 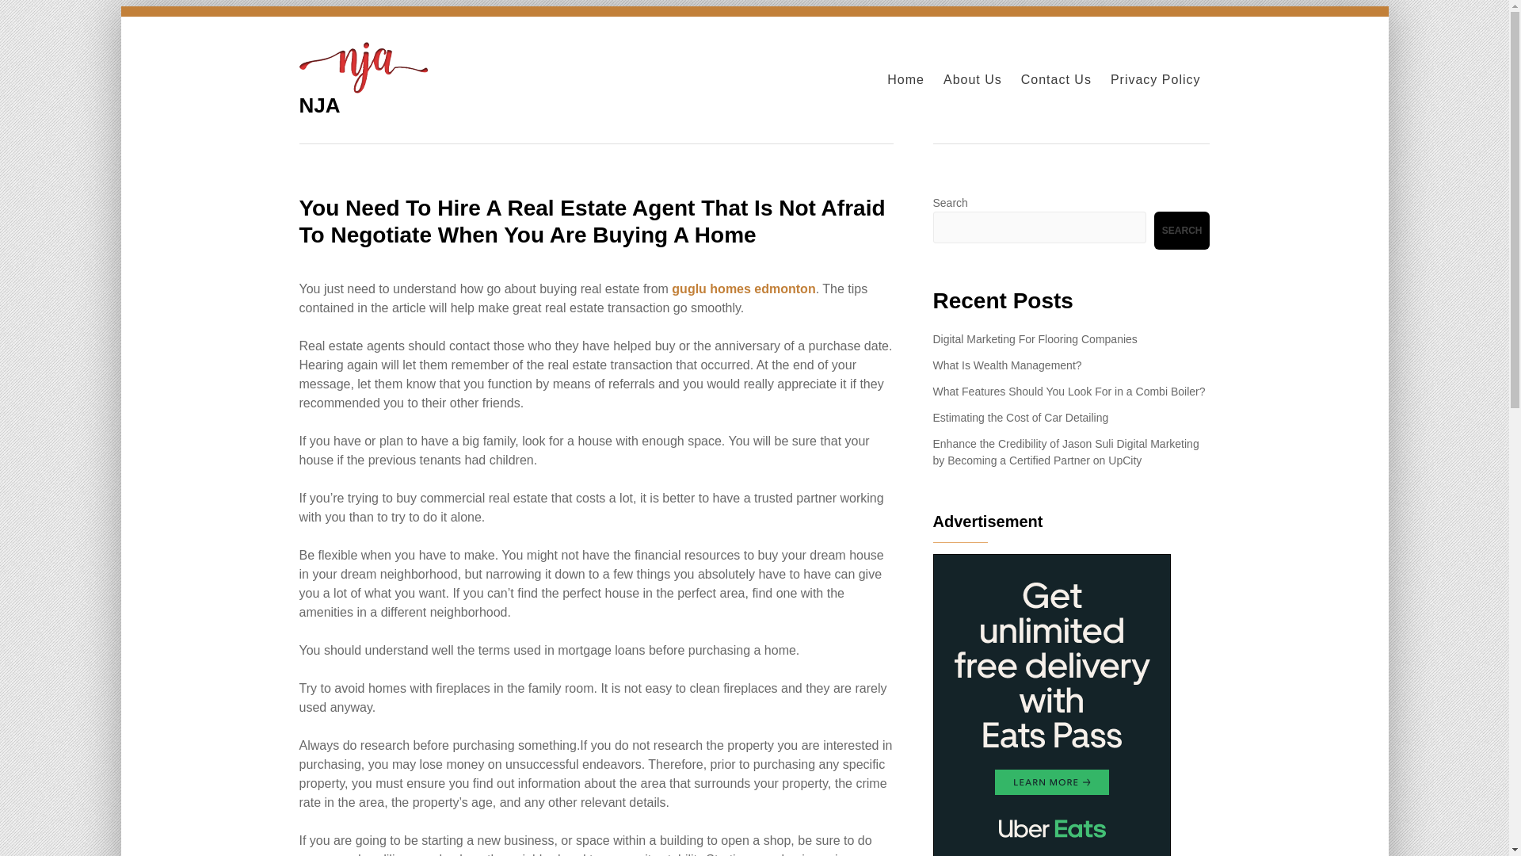 What do you see at coordinates (1008, 365) in the screenshot?
I see `What Is Wealth Management?` at bounding box center [1008, 365].